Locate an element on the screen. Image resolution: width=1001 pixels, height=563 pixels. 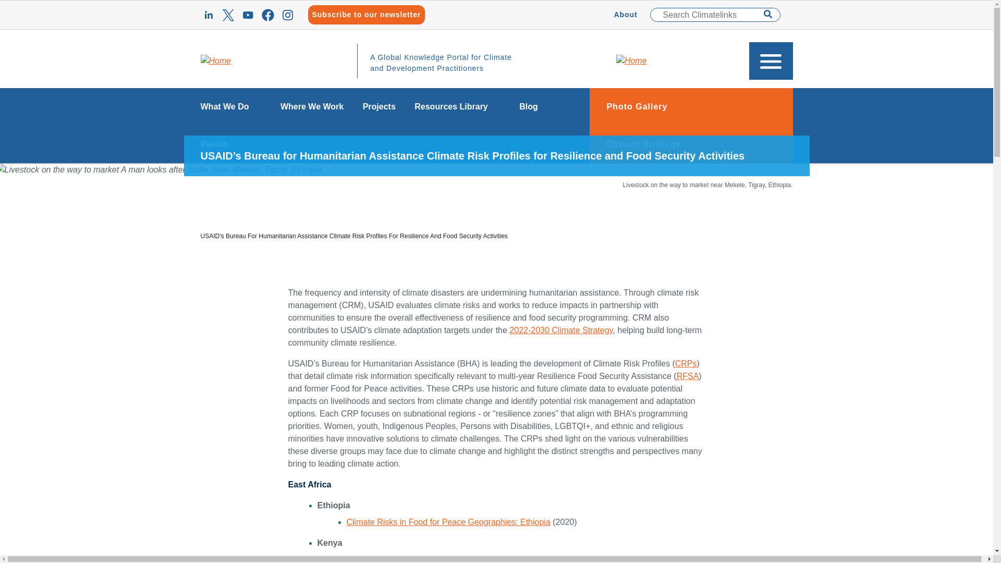
Where We Work is located at coordinates (312, 106).